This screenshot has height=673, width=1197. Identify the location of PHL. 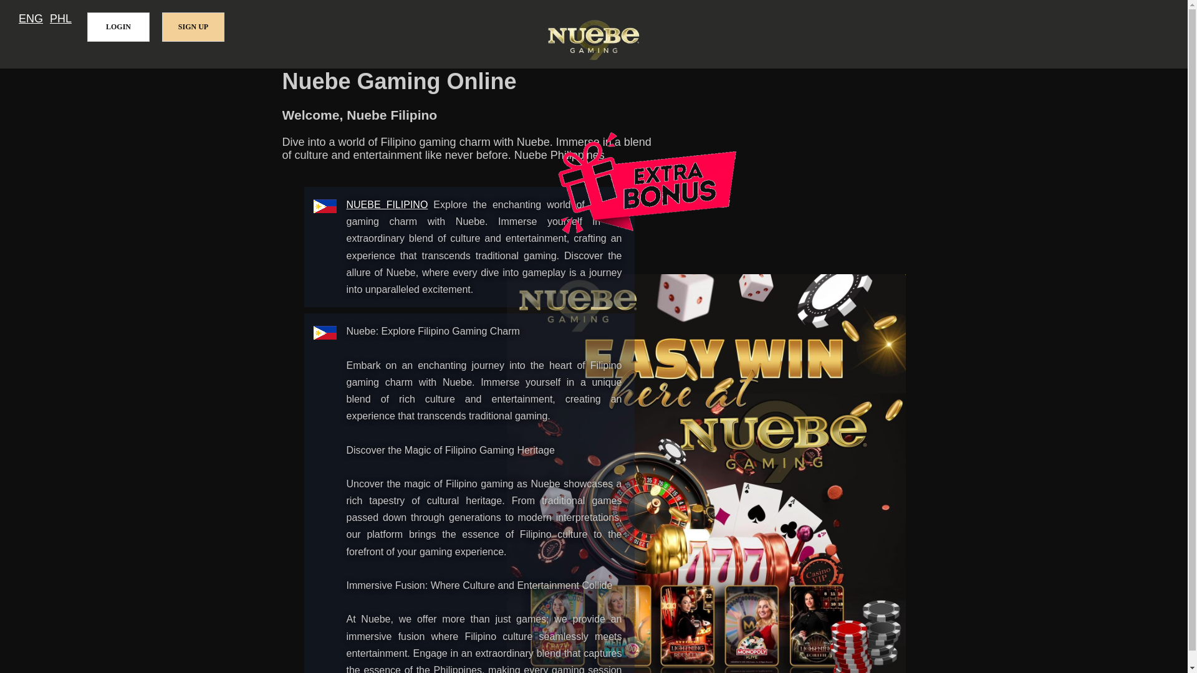
(61, 19).